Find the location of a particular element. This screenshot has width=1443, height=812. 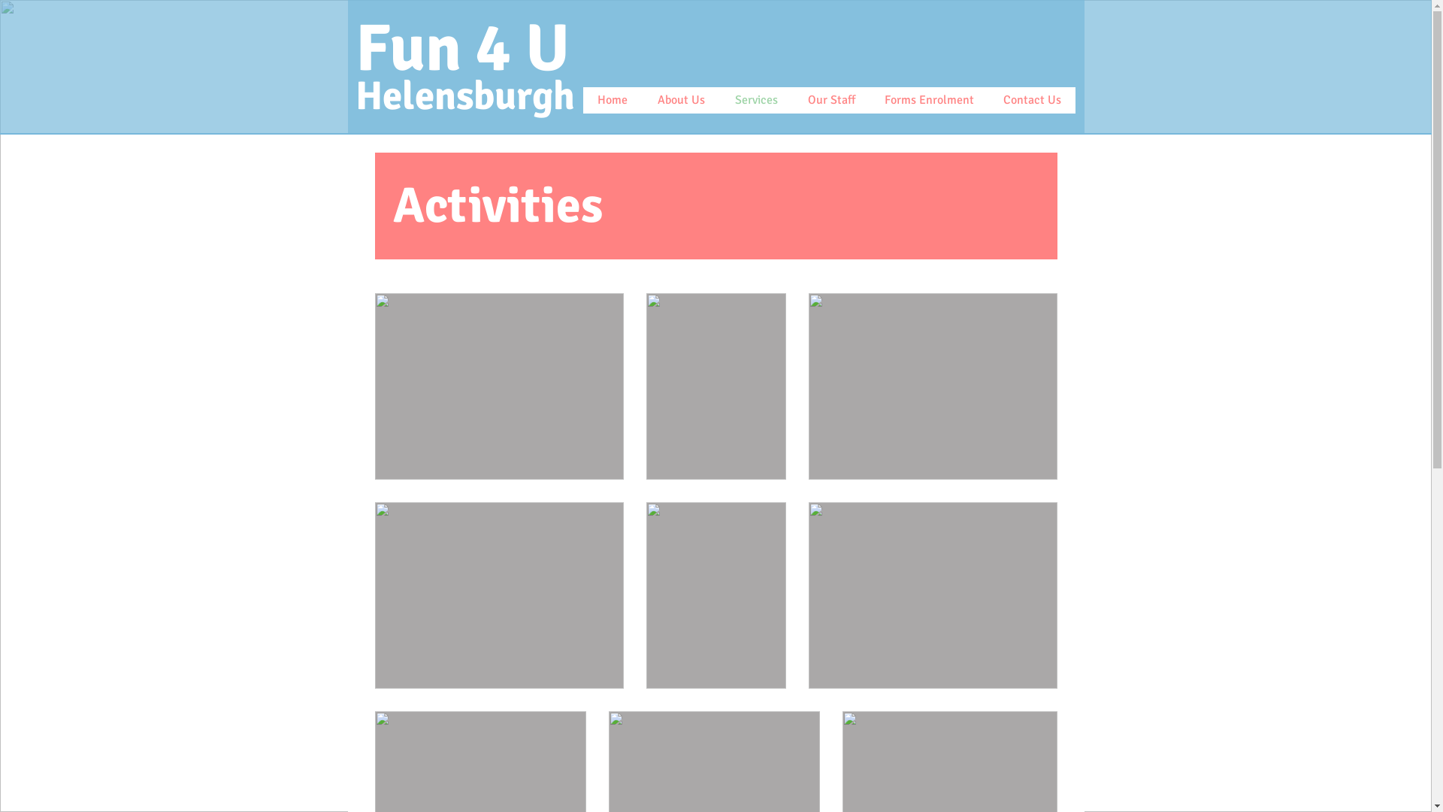

Contact Us is located at coordinates (1031, 101).